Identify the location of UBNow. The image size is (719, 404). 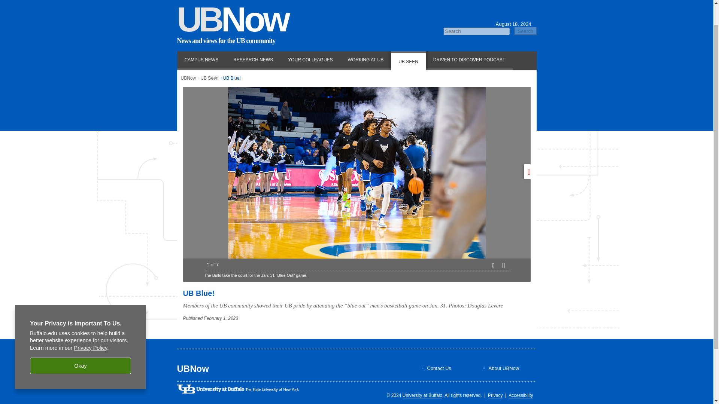
(188, 78).